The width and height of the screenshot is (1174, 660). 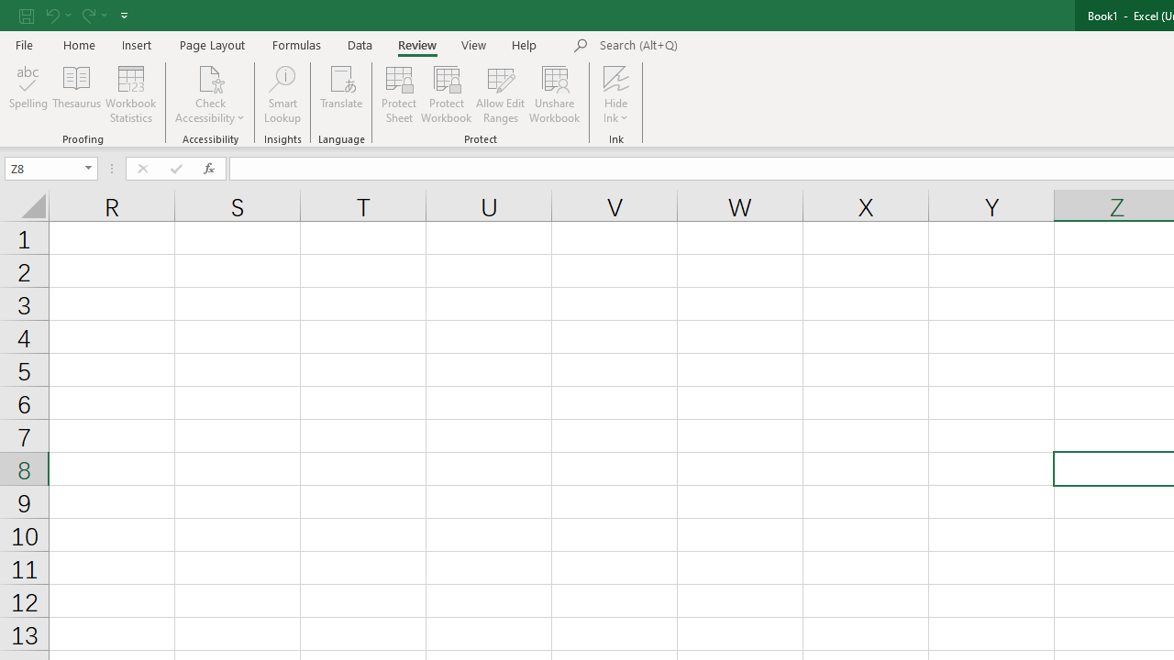 I want to click on Protect Workbook..., so click(x=446, y=93).